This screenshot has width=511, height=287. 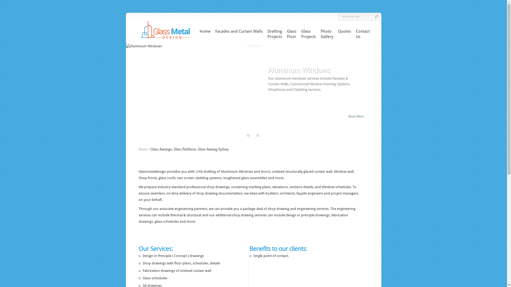 I want to click on Facades and Curtain Walls, so click(x=239, y=31).